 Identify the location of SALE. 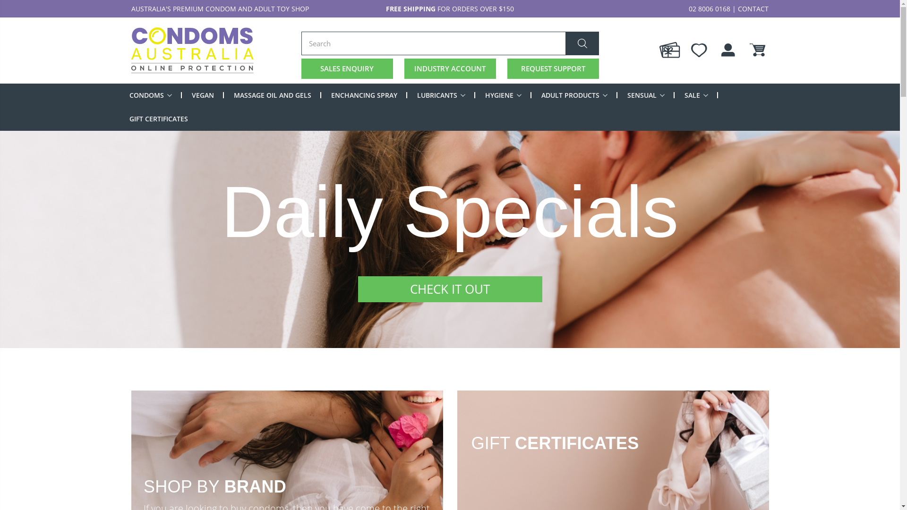
(696, 95).